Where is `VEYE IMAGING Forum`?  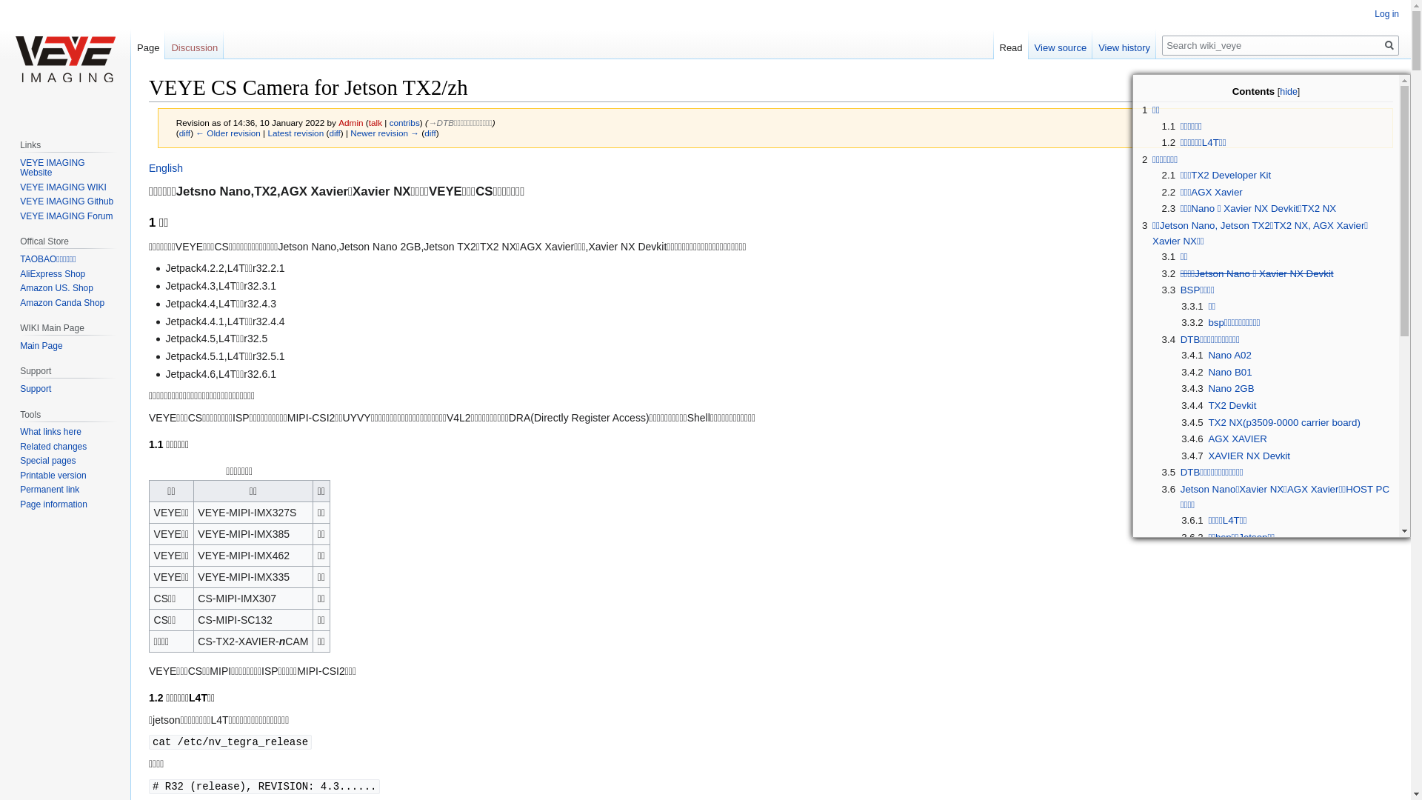 VEYE IMAGING Forum is located at coordinates (67, 216).